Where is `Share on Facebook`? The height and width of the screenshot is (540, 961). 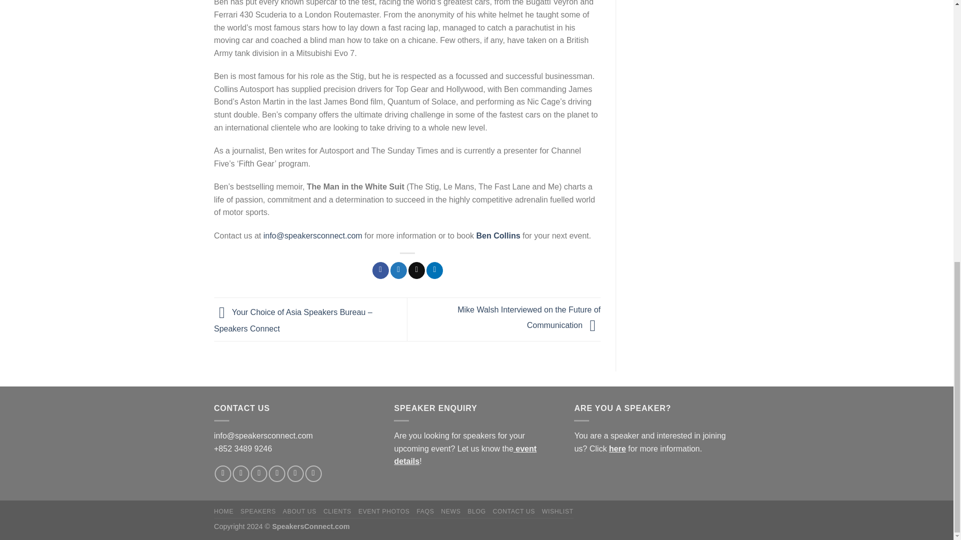
Share on Facebook is located at coordinates (380, 270).